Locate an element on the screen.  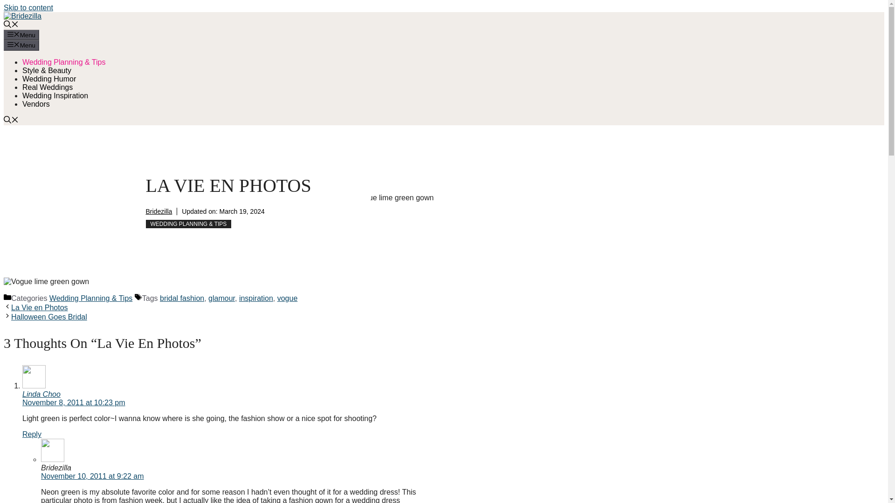
Halloween Goes Bridal is located at coordinates (48, 317).